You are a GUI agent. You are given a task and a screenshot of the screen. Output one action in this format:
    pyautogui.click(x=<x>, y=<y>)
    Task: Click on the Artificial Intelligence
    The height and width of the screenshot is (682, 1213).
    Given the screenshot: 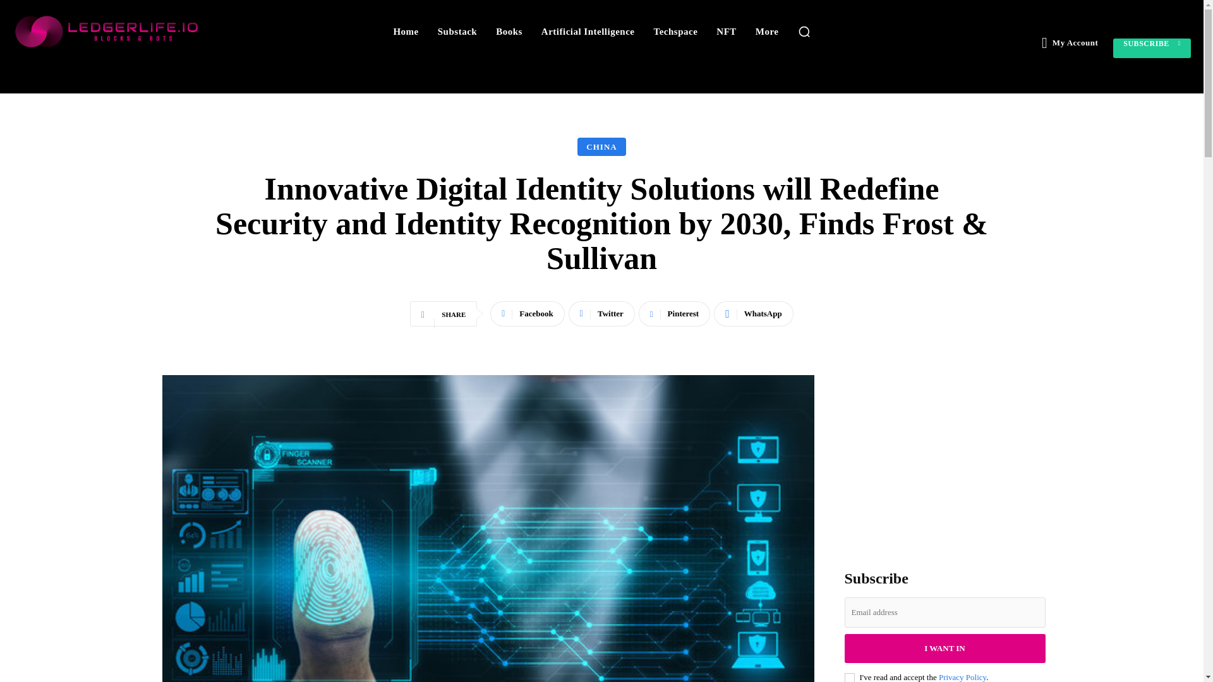 What is the action you would take?
    pyautogui.click(x=588, y=32)
    